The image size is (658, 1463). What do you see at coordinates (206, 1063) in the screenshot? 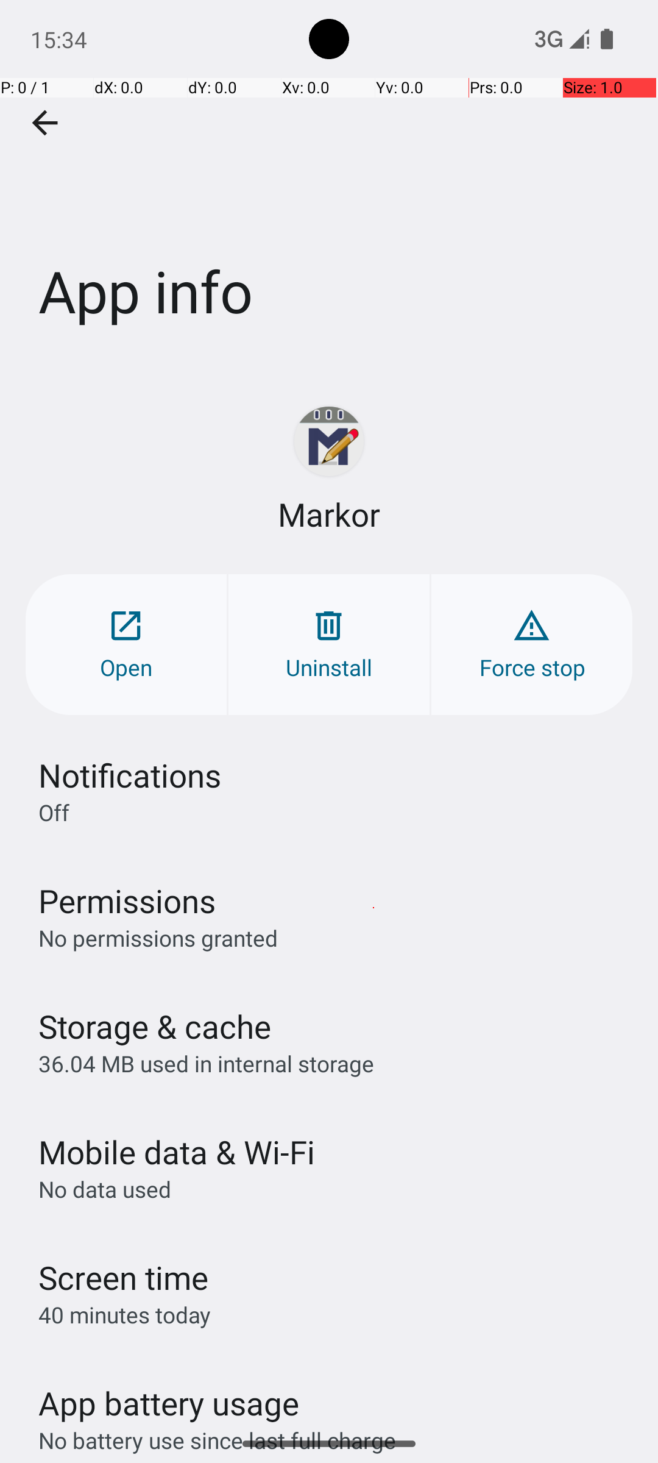
I see `36.04 MB used in internal storage` at bounding box center [206, 1063].